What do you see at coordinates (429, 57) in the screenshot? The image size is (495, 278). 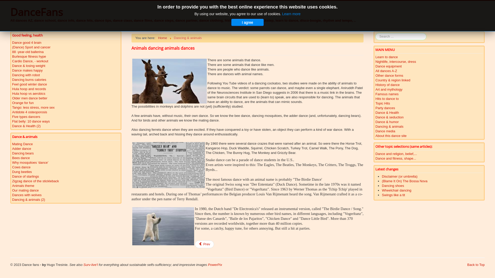 I see `Learn to dance` at bounding box center [429, 57].